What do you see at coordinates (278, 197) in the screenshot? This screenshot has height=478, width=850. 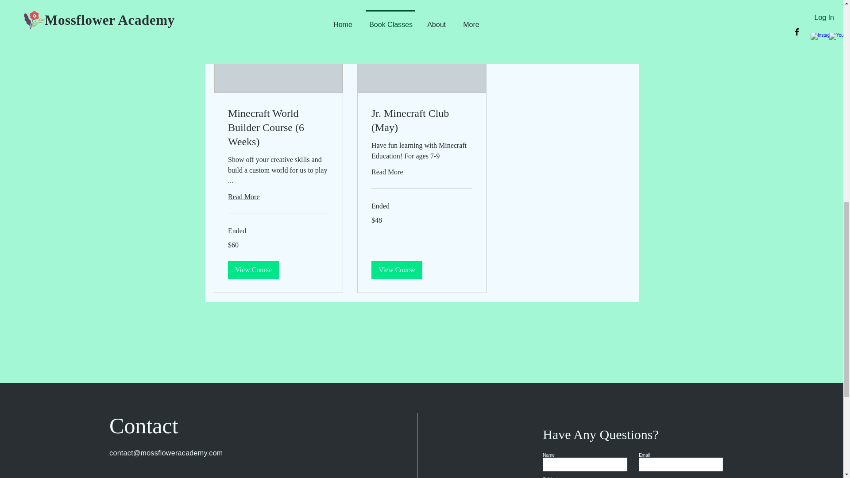 I see `Read More` at bounding box center [278, 197].